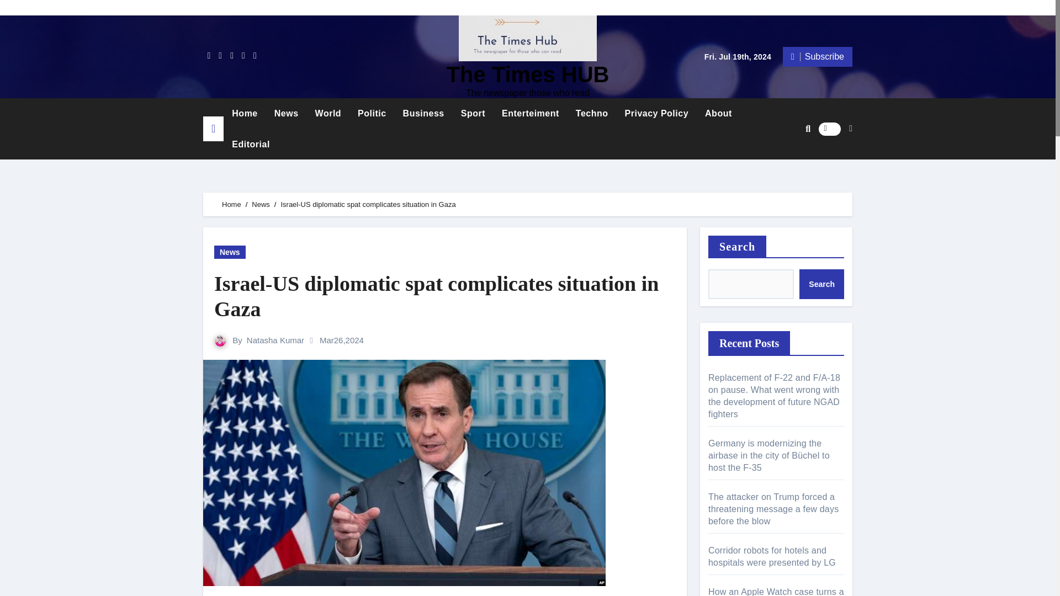  I want to click on Privacy Policy, so click(657, 114).